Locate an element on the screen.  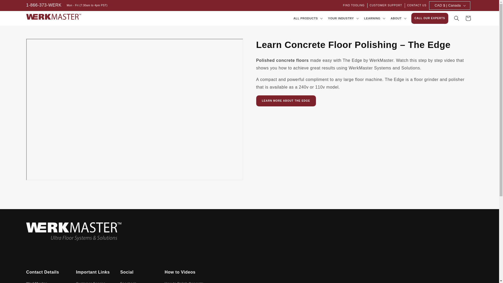
How To Polish Concrete is located at coordinates (184, 282).